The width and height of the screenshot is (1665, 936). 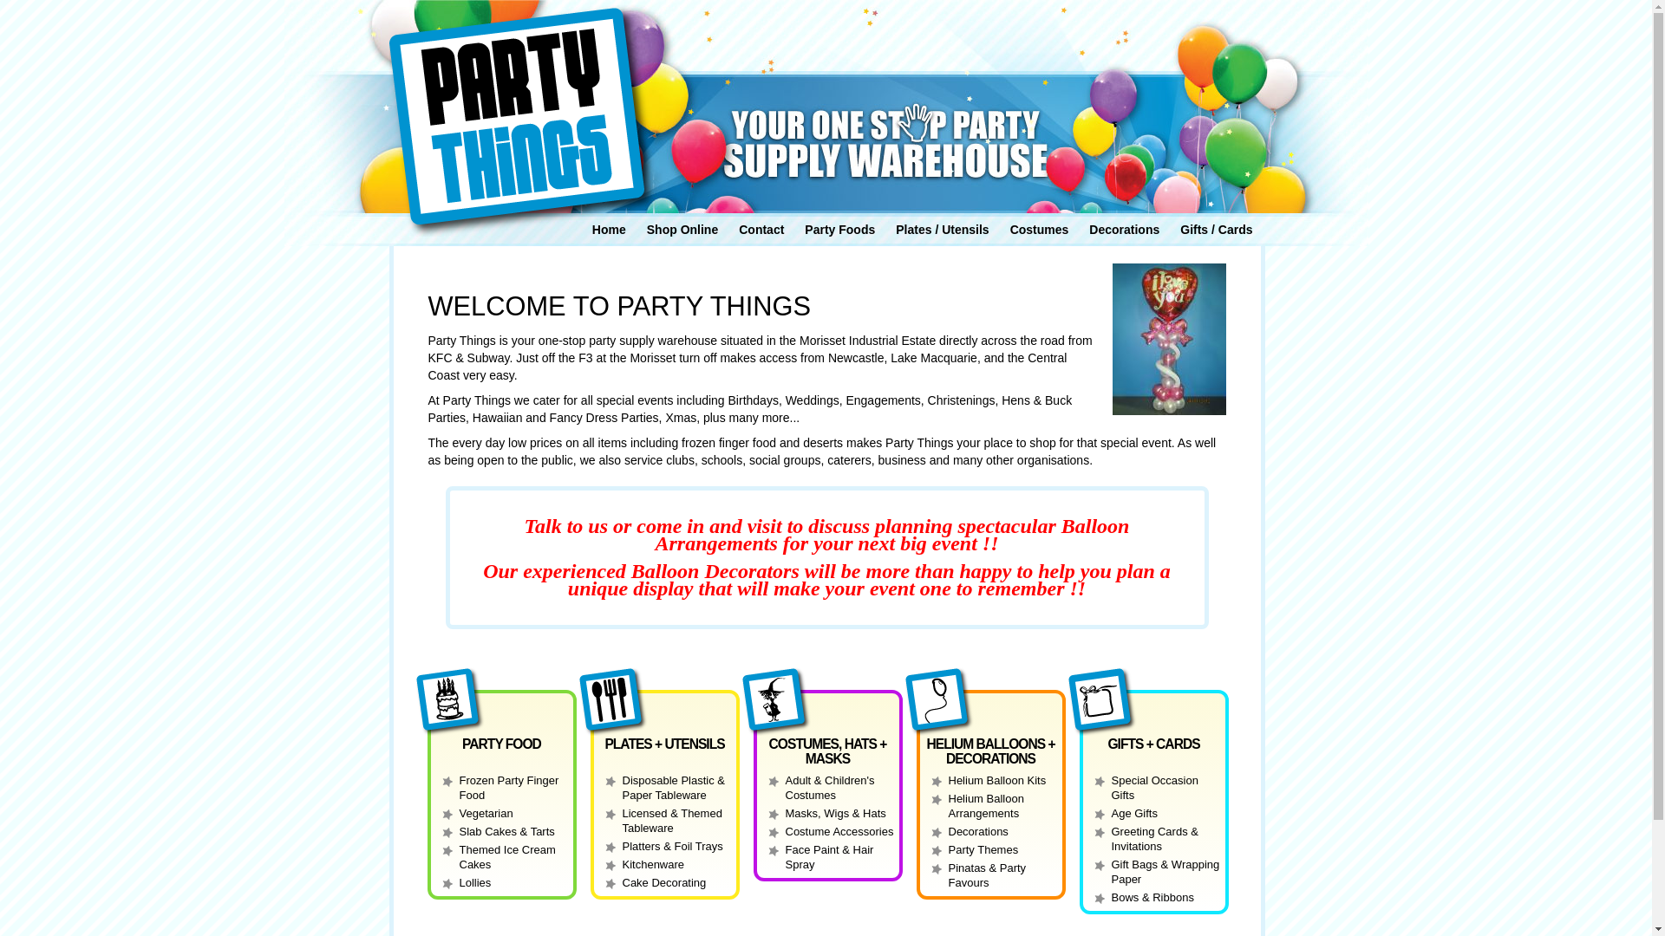 I want to click on Party Foods, so click(x=839, y=230).